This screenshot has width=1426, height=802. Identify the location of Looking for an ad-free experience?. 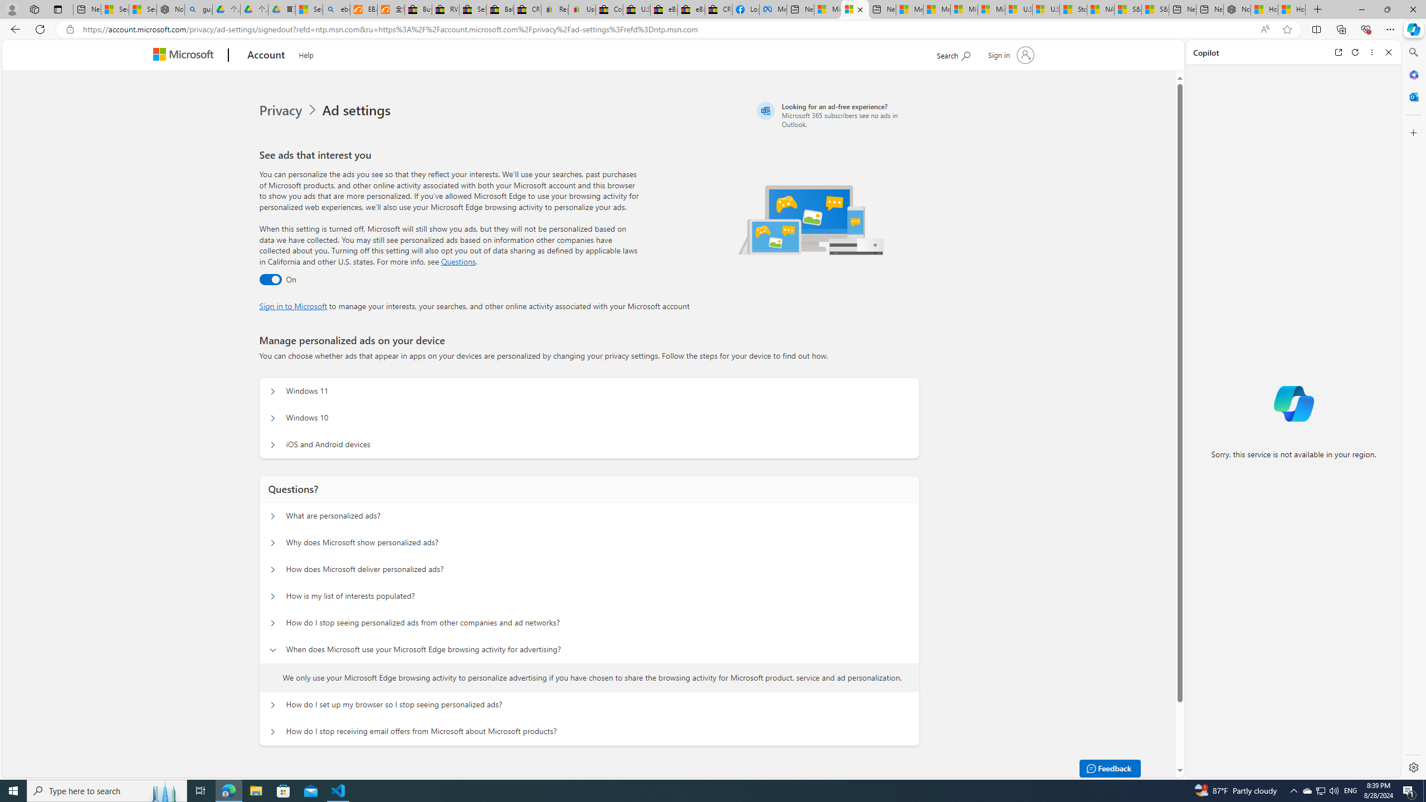
(837, 115).